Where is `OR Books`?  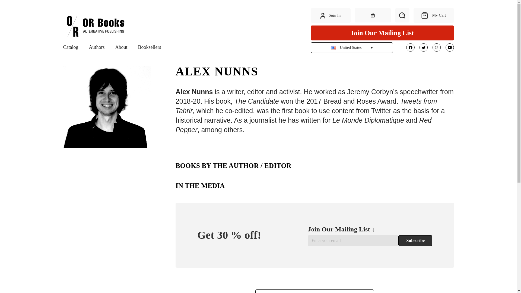 OR Books is located at coordinates (96, 26).